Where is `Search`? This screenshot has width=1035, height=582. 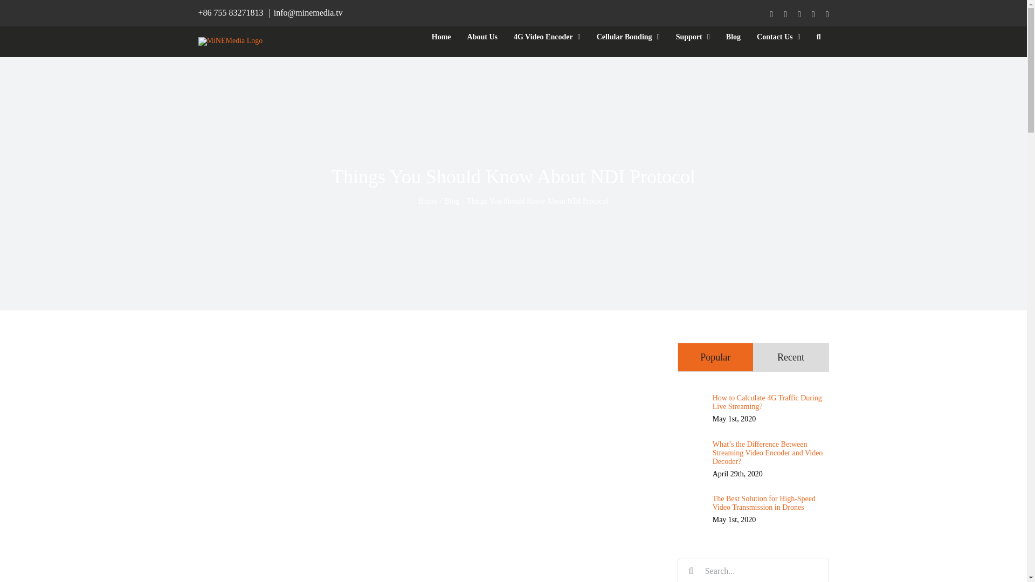
Search is located at coordinates (818, 37).